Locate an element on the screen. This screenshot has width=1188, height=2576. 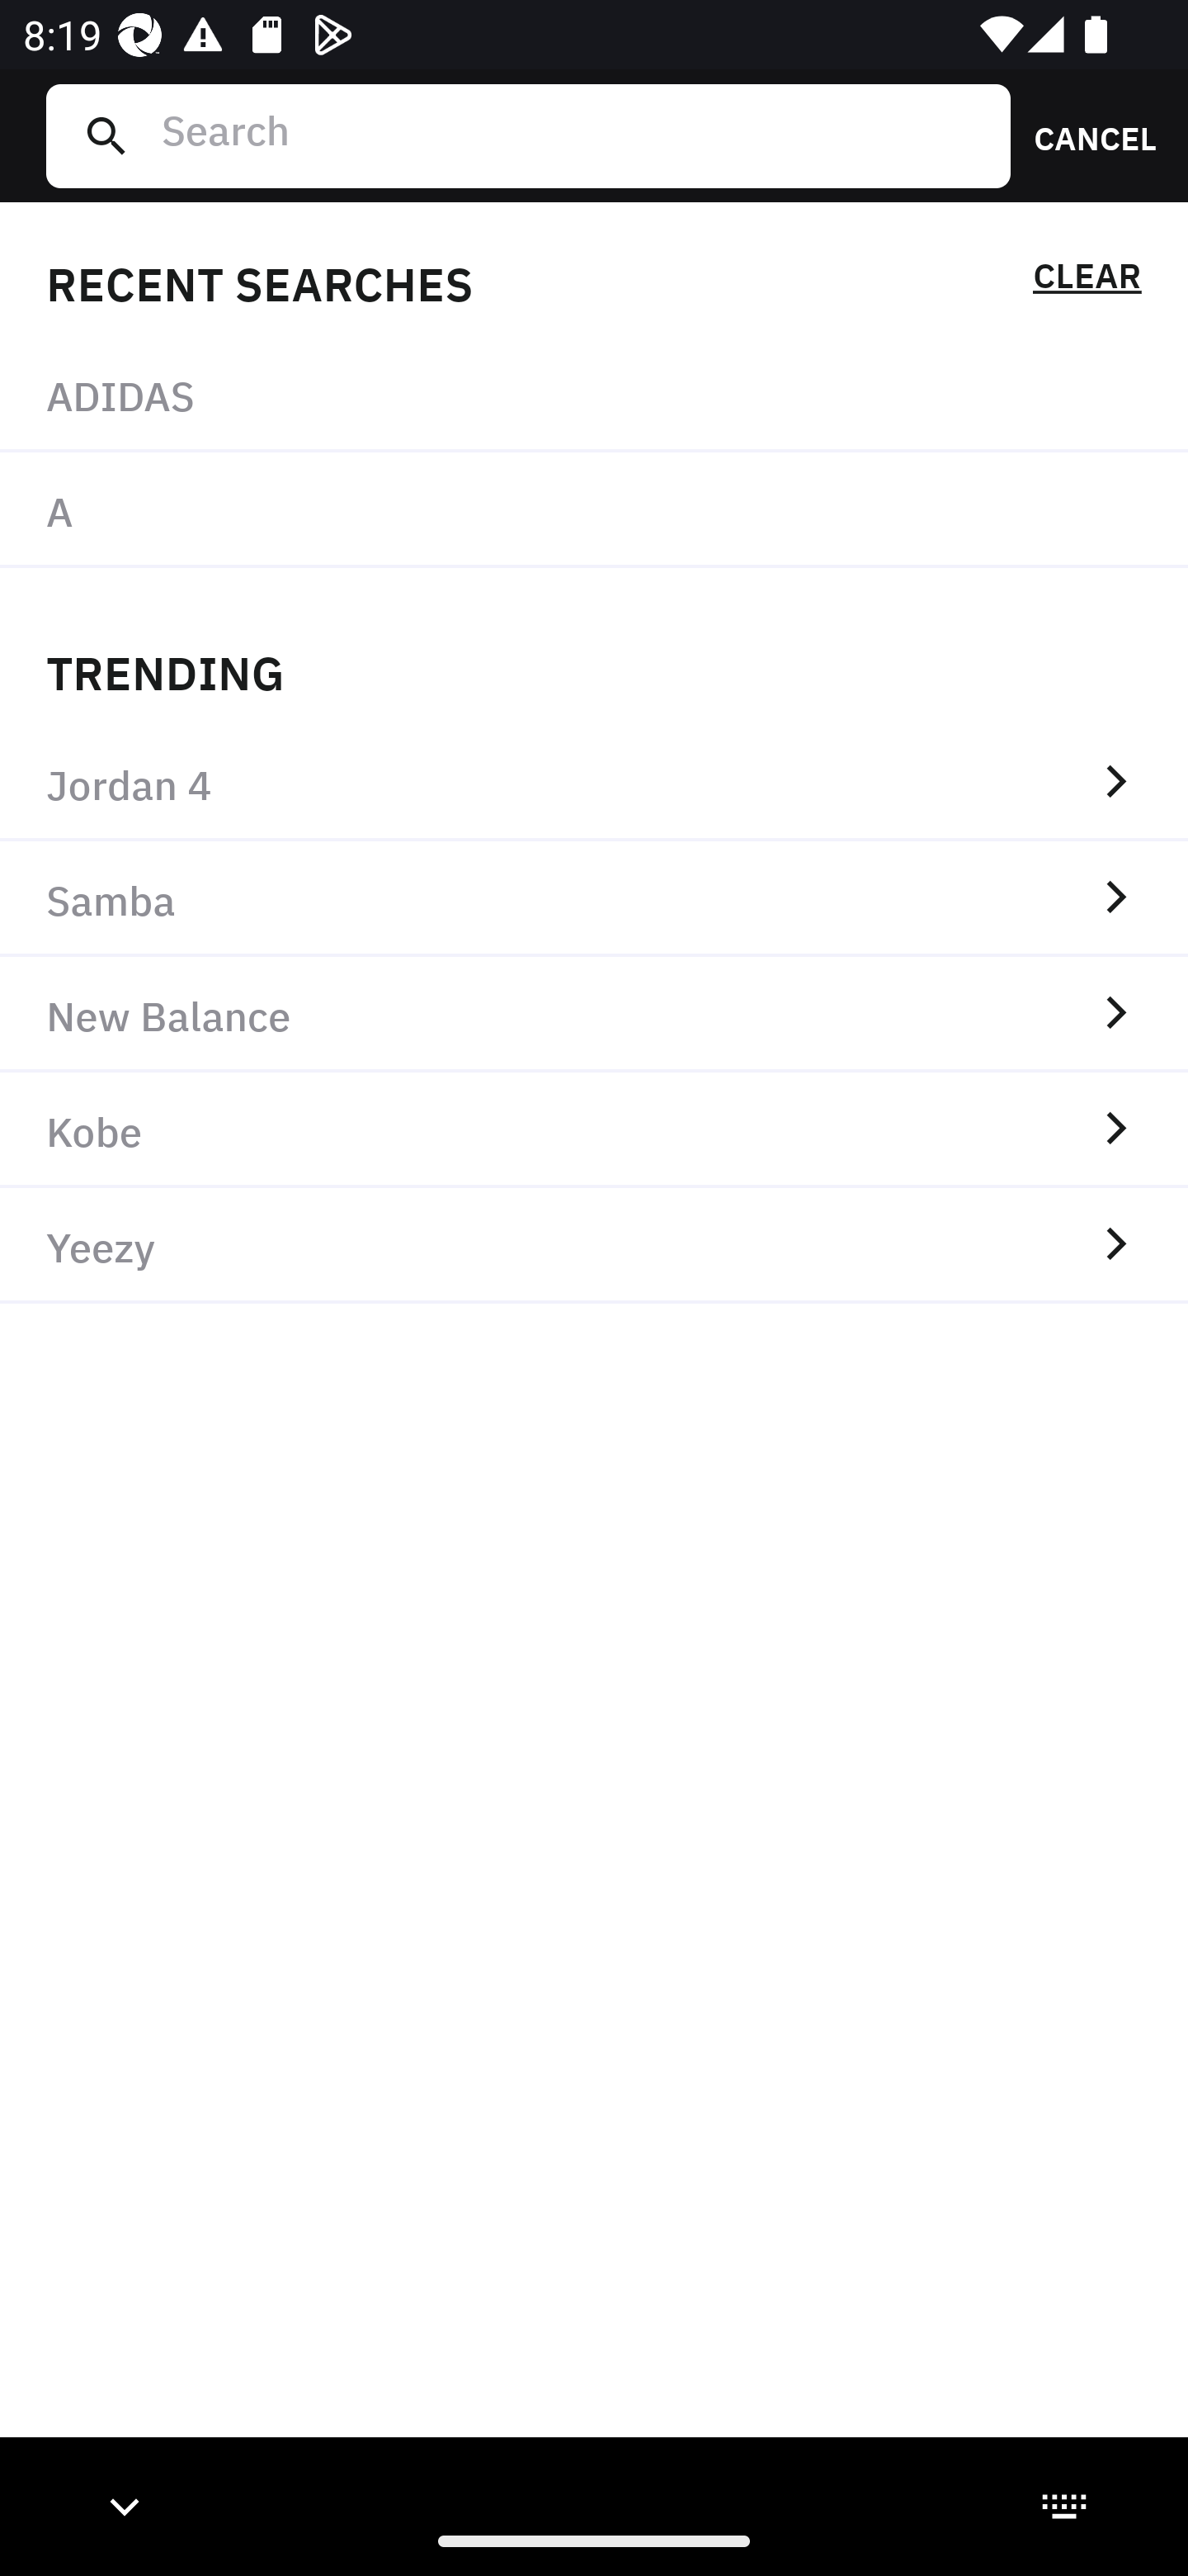
CLEAR is located at coordinates (1087, 281).